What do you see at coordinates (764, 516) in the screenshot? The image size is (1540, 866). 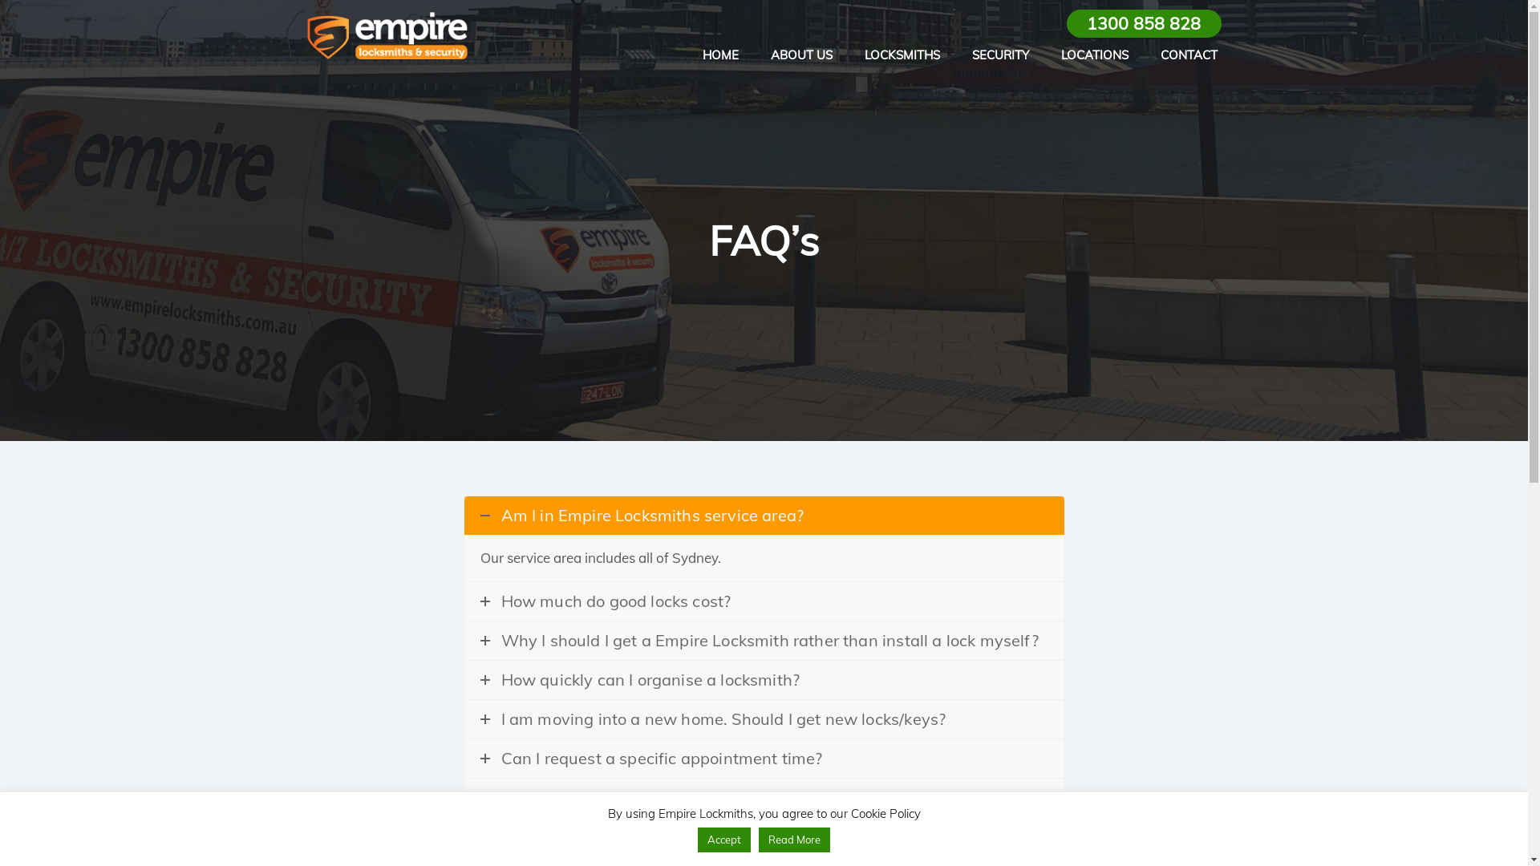 I see `Am I in Empire Locksmiths service area?` at bounding box center [764, 516].